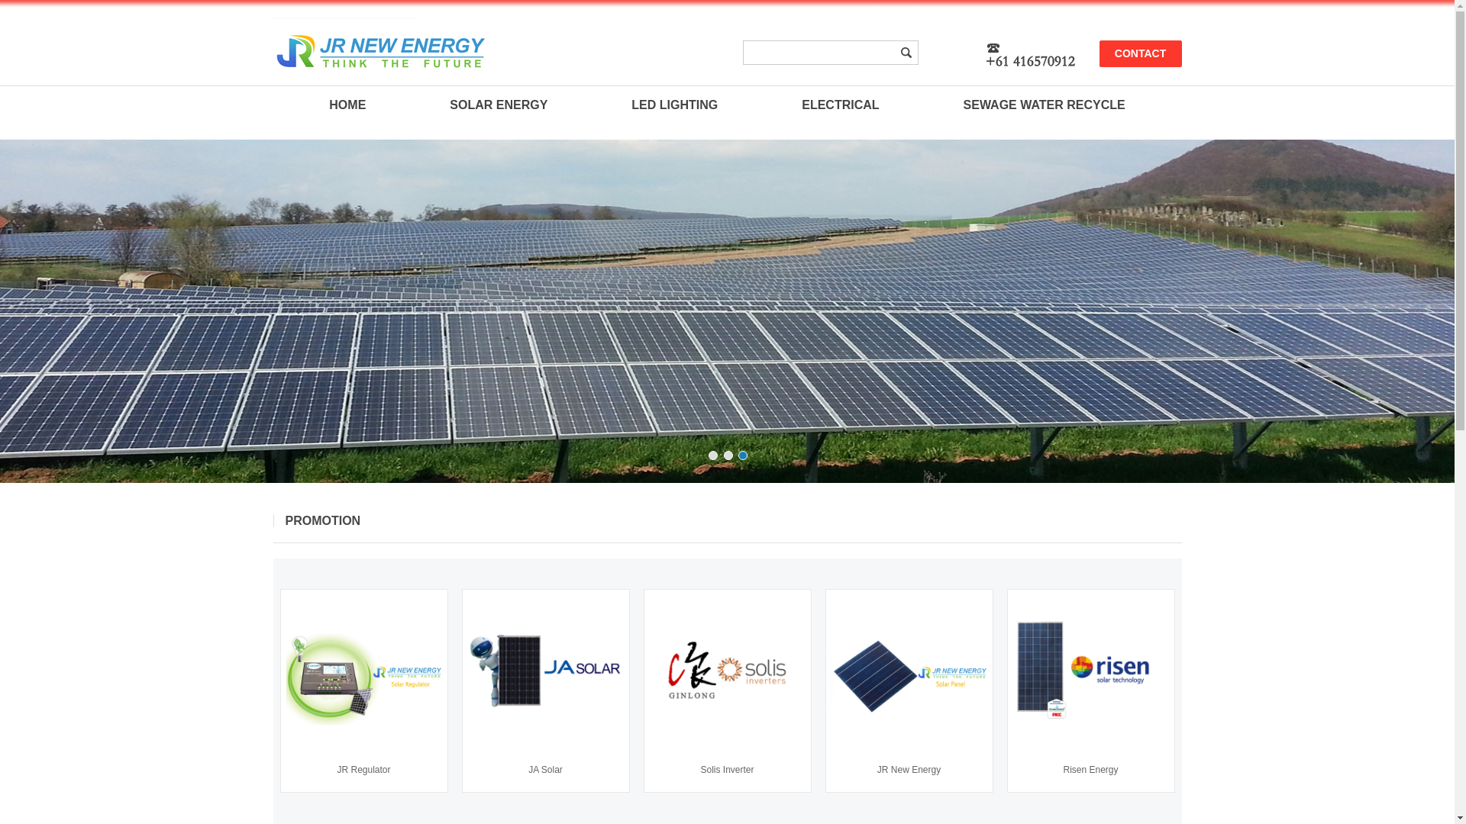 The width and height of the screenshot is (1466, 824). Describe the element at coordinates (1141, 53) in the screenshot. I see `CONTACT` at that location.